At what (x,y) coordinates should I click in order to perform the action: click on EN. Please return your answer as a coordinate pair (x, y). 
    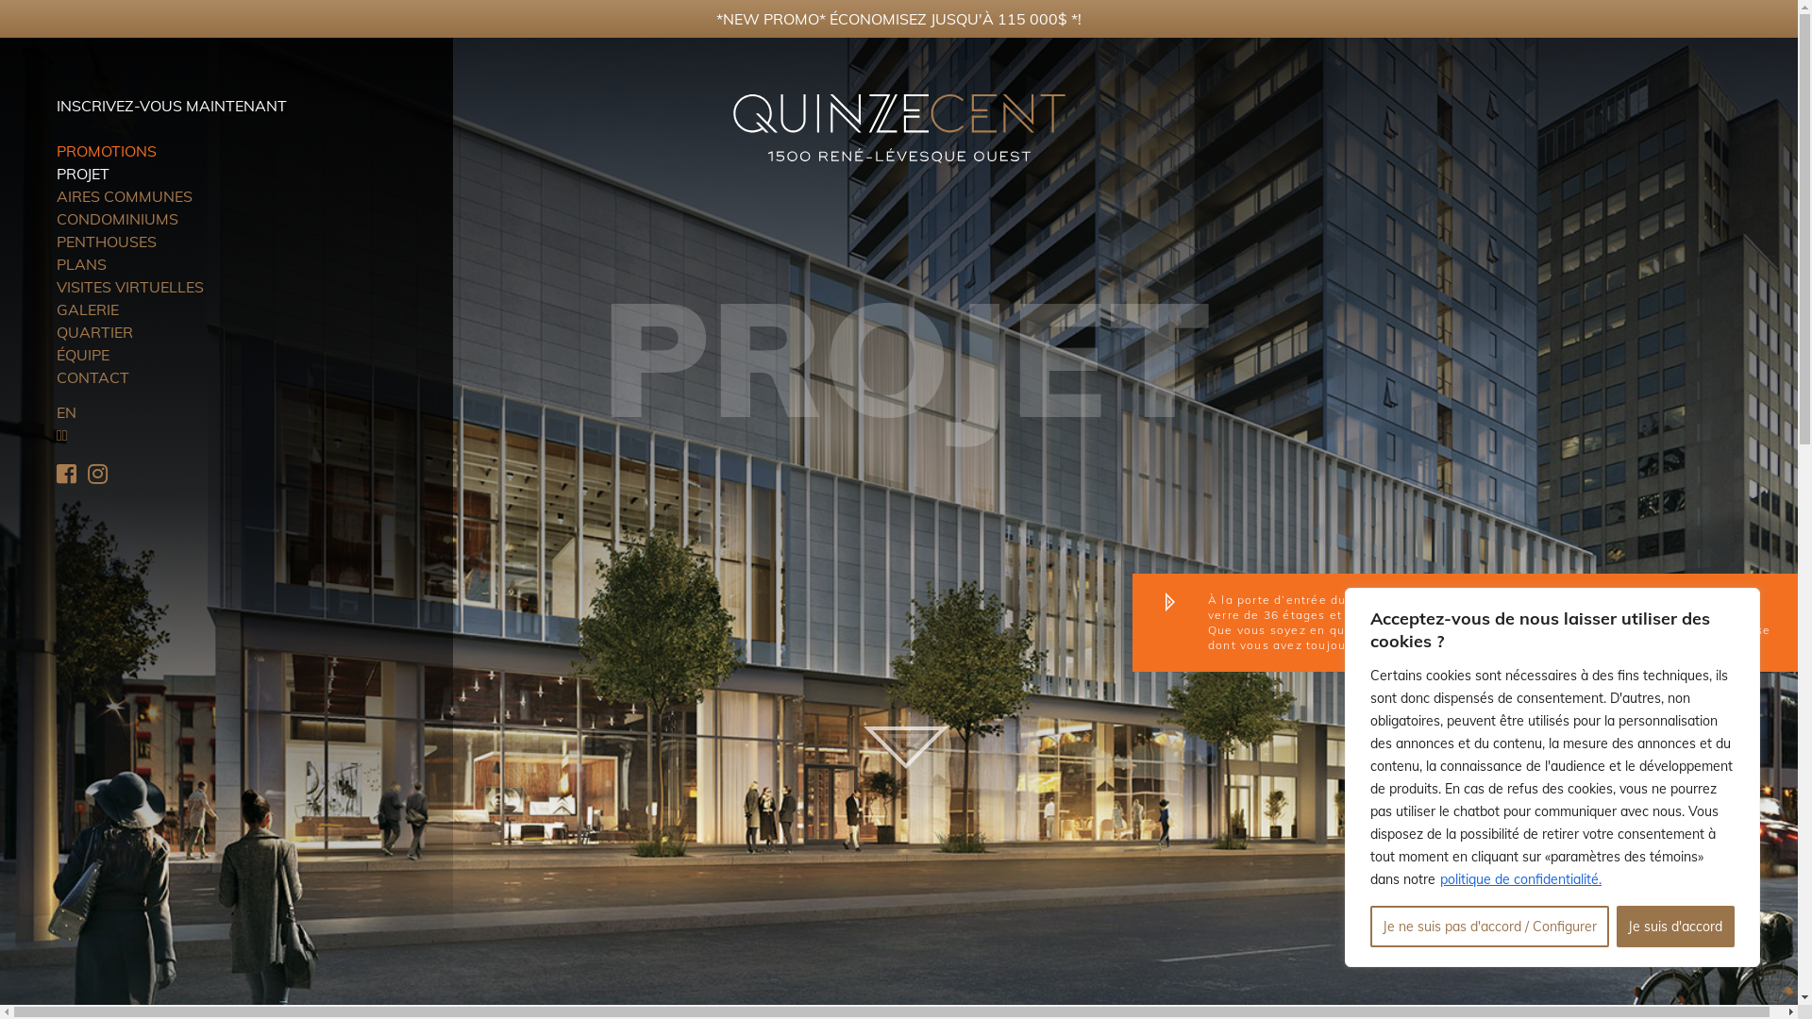
    Looking at the image, I should click on (66, 412).